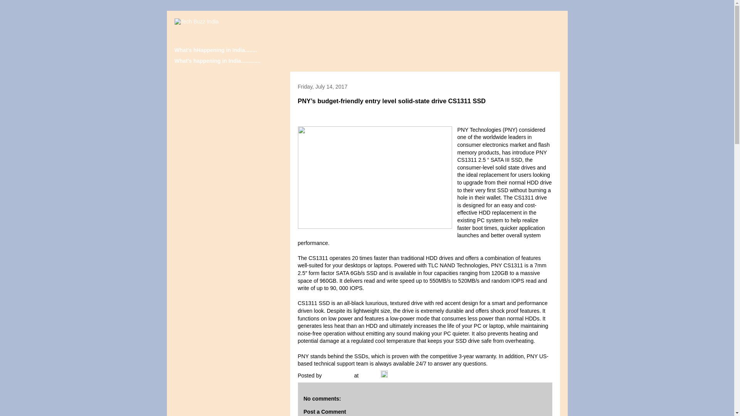 The height and width of the screenshot is (416, 740). Describe the element at coordinates (369, 375) in the screenshot. I see `permanent link` at that location.